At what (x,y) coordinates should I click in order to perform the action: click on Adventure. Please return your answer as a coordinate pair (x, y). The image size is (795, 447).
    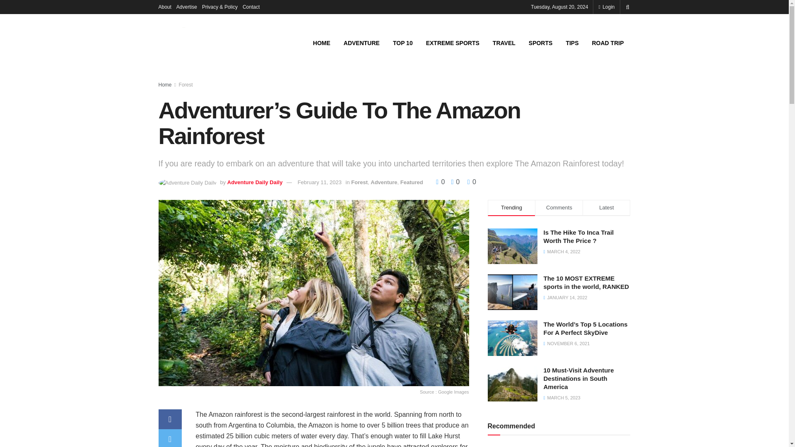
    Looking at the image, I should click on (383, 182).